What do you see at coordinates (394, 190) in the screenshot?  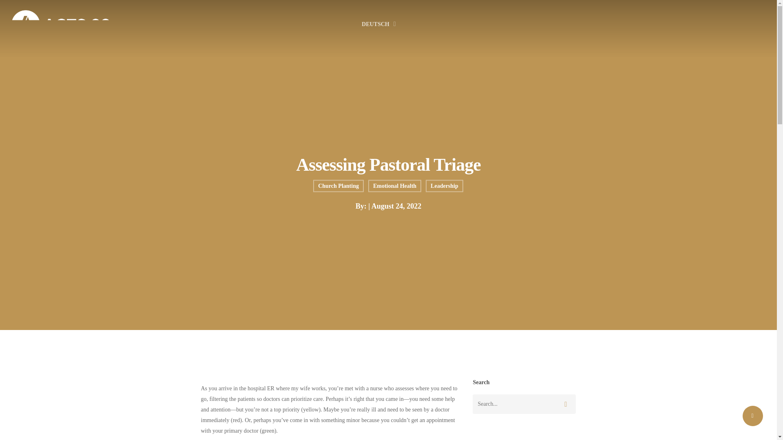 I see `Emotional Health` at bounding box center [394, 190].